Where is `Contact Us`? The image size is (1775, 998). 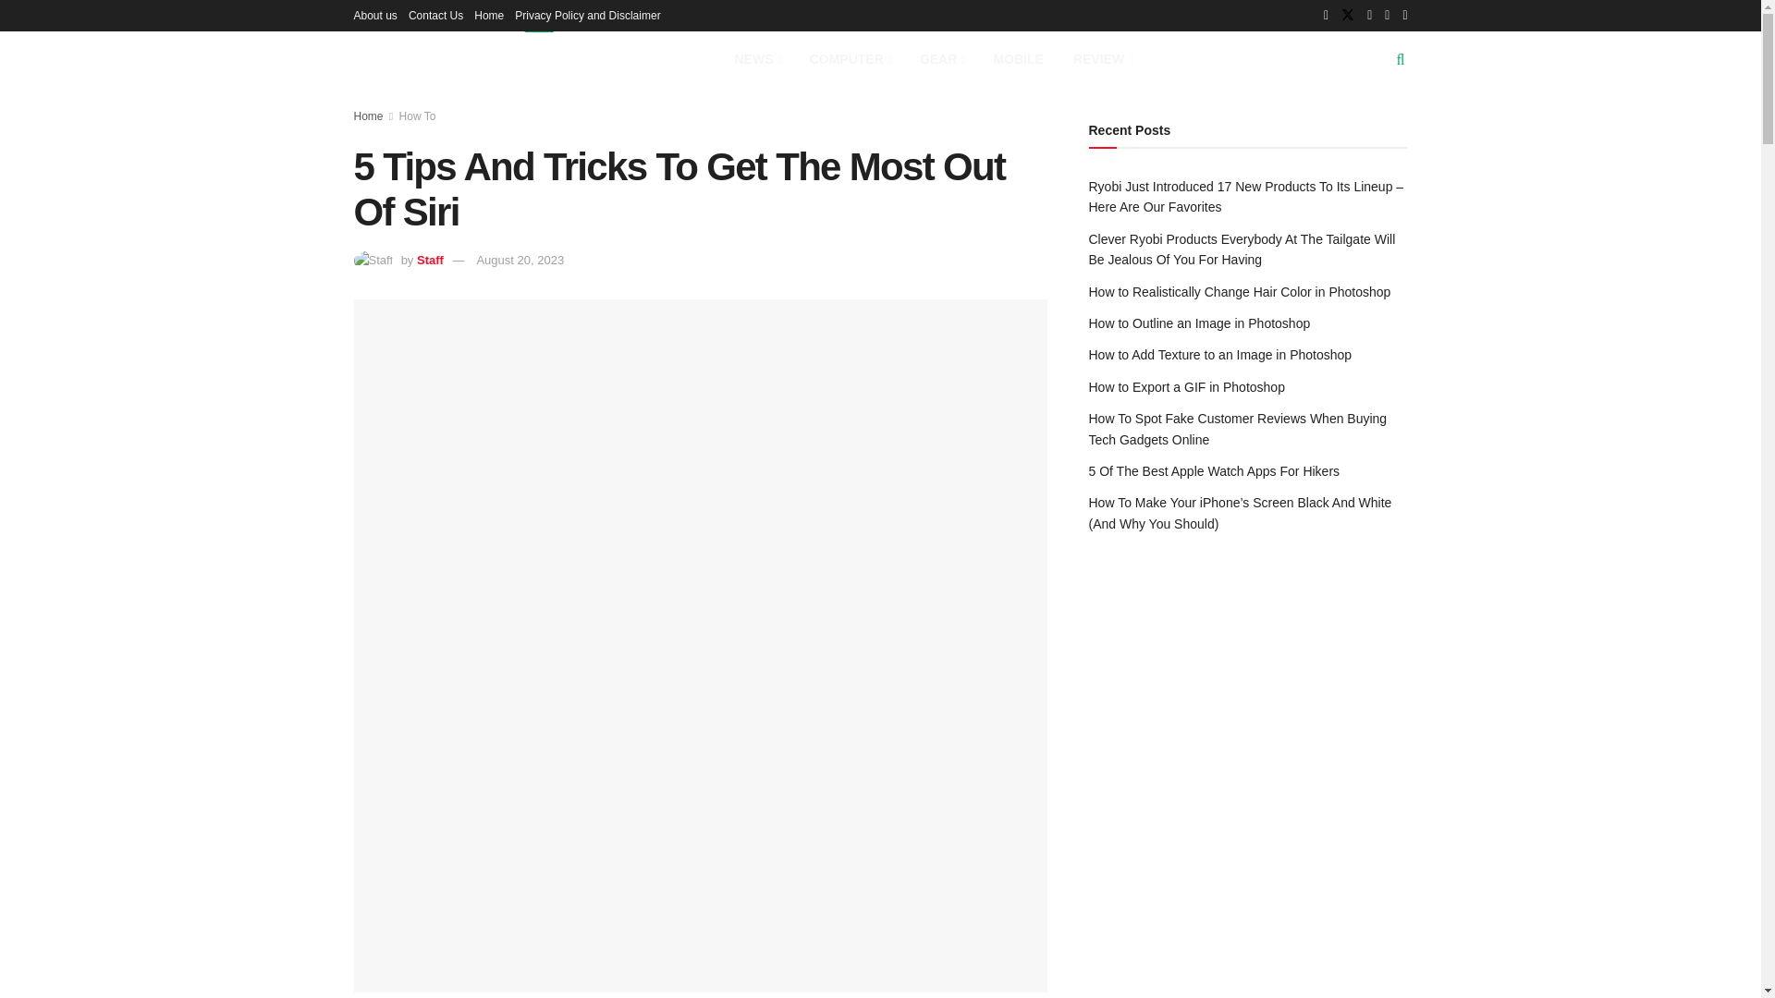 Contact Us is located at coordinates (435, 15).